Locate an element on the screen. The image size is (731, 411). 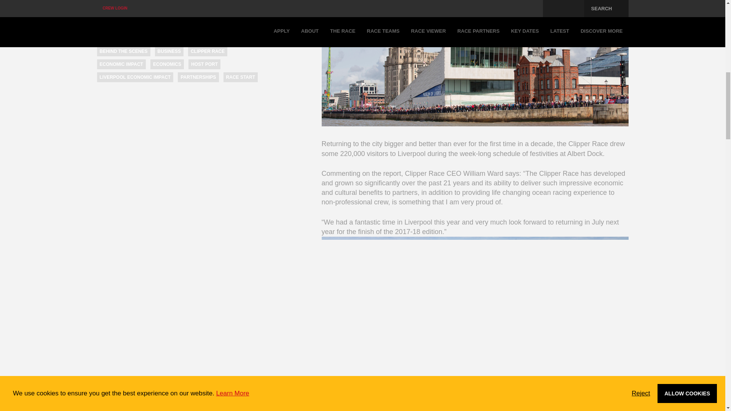
Share on Reddit is located at coordinates (179, 18).